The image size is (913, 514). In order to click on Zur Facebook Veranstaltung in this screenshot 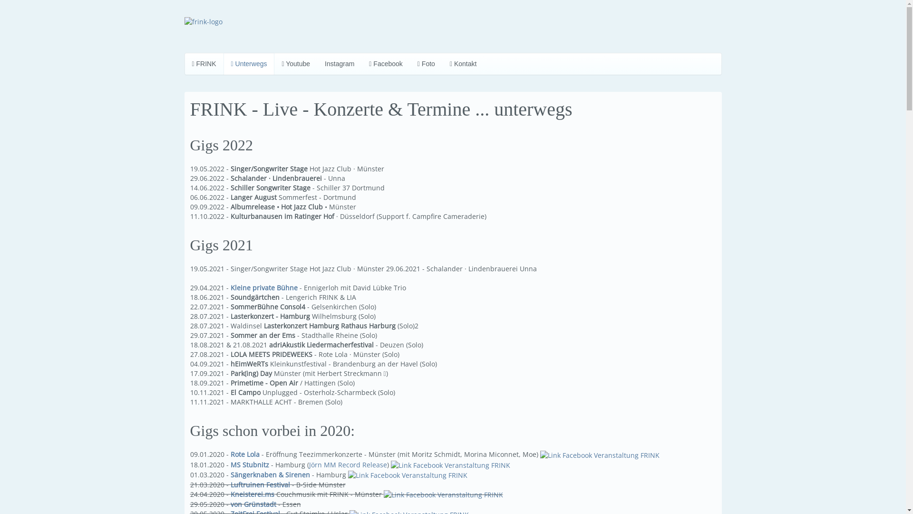, I will do `click(408, 475)`.